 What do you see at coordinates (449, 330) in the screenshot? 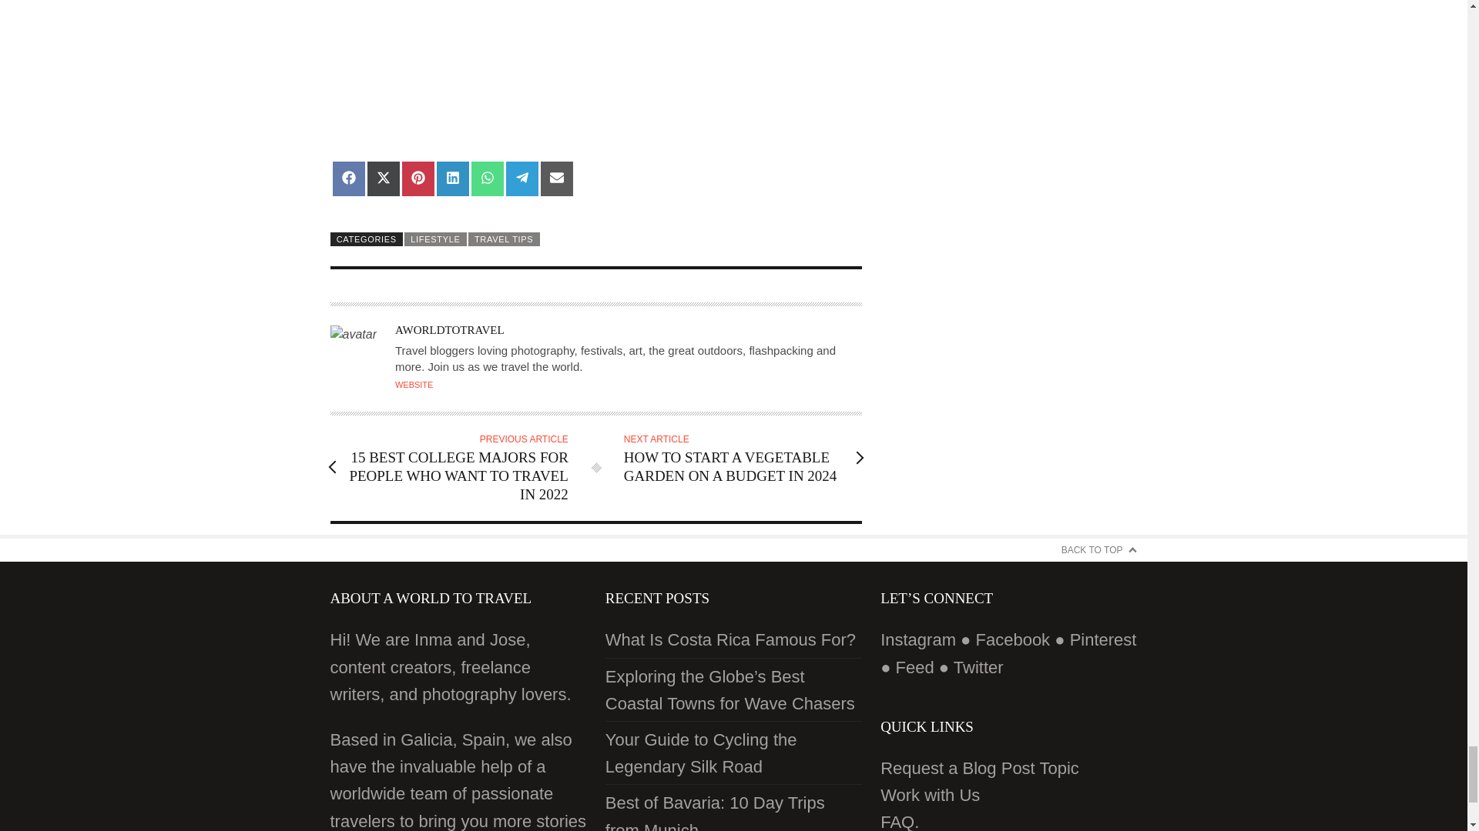
I see `Posts by aworldtotravel` at bounding box center [449, 330].